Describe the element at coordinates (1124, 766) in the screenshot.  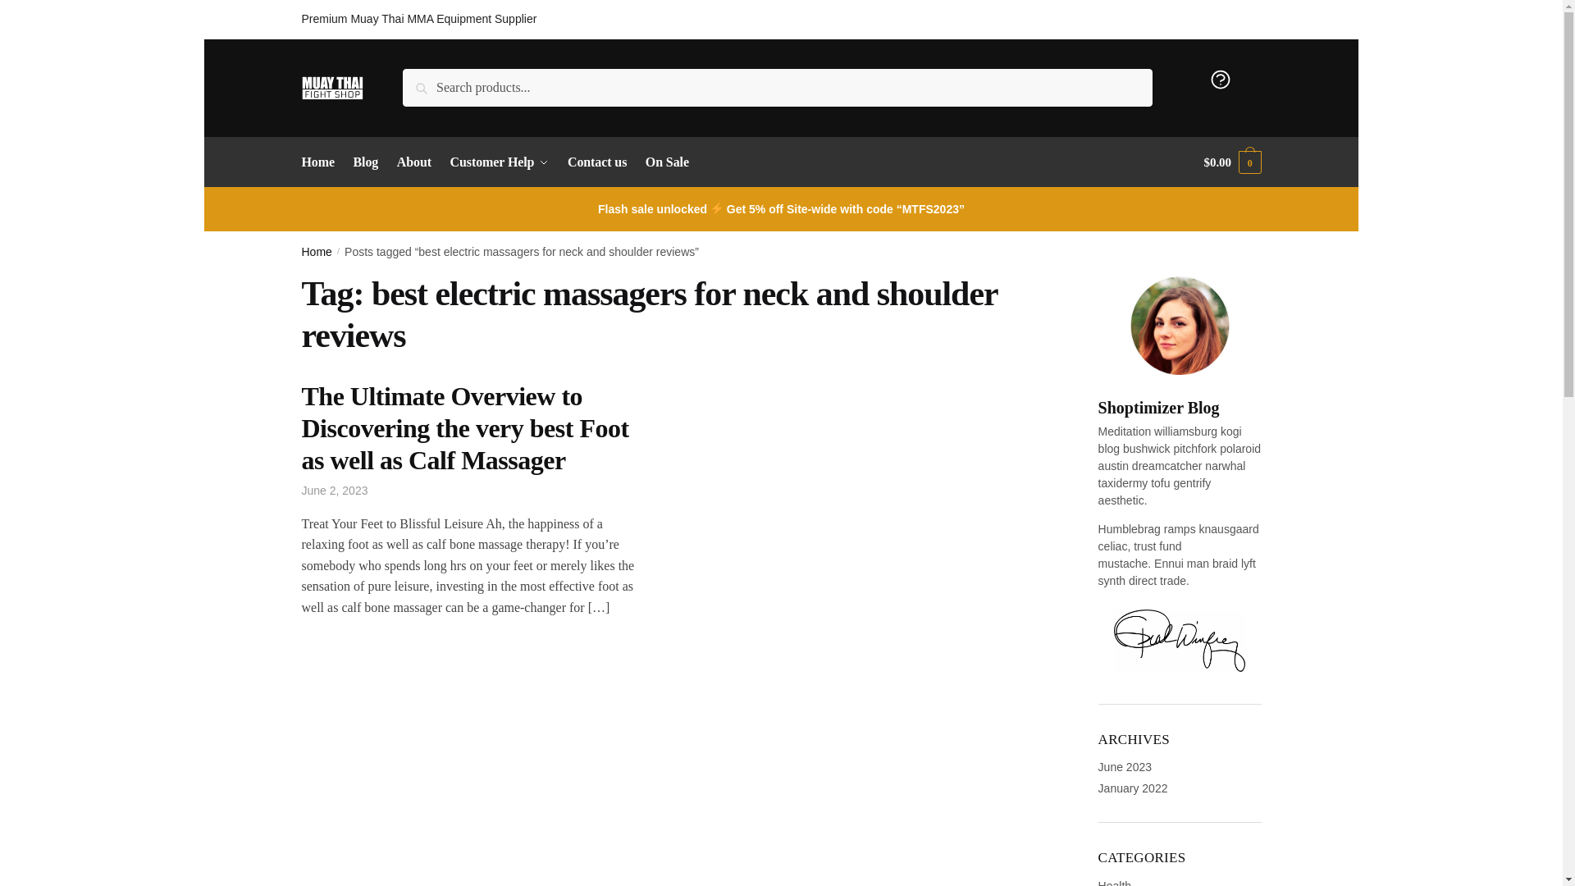
I see `June 2023` at that location.